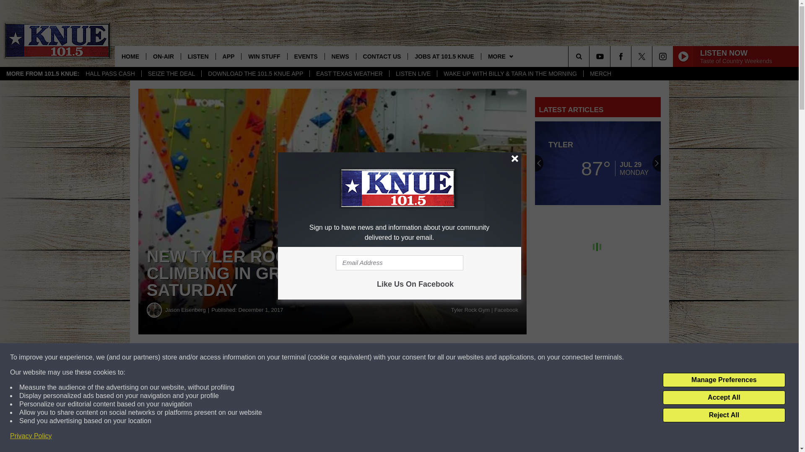 This screenshot has height=452, width=805. Describe the element at coordinates (724, 415) in the screenshot. I see `Reject All` at that location.